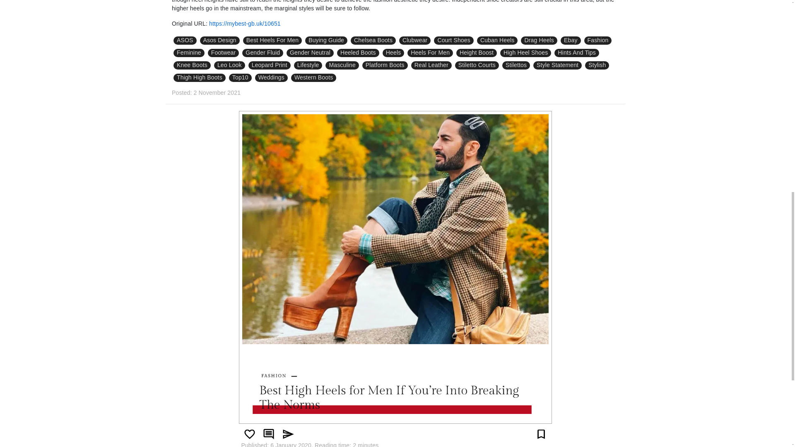 This screenshot has width=795, height=447. What do you see at coordinates (393, 53) in the screenshot?
I see `Heels` at bounding box center [393, 53].